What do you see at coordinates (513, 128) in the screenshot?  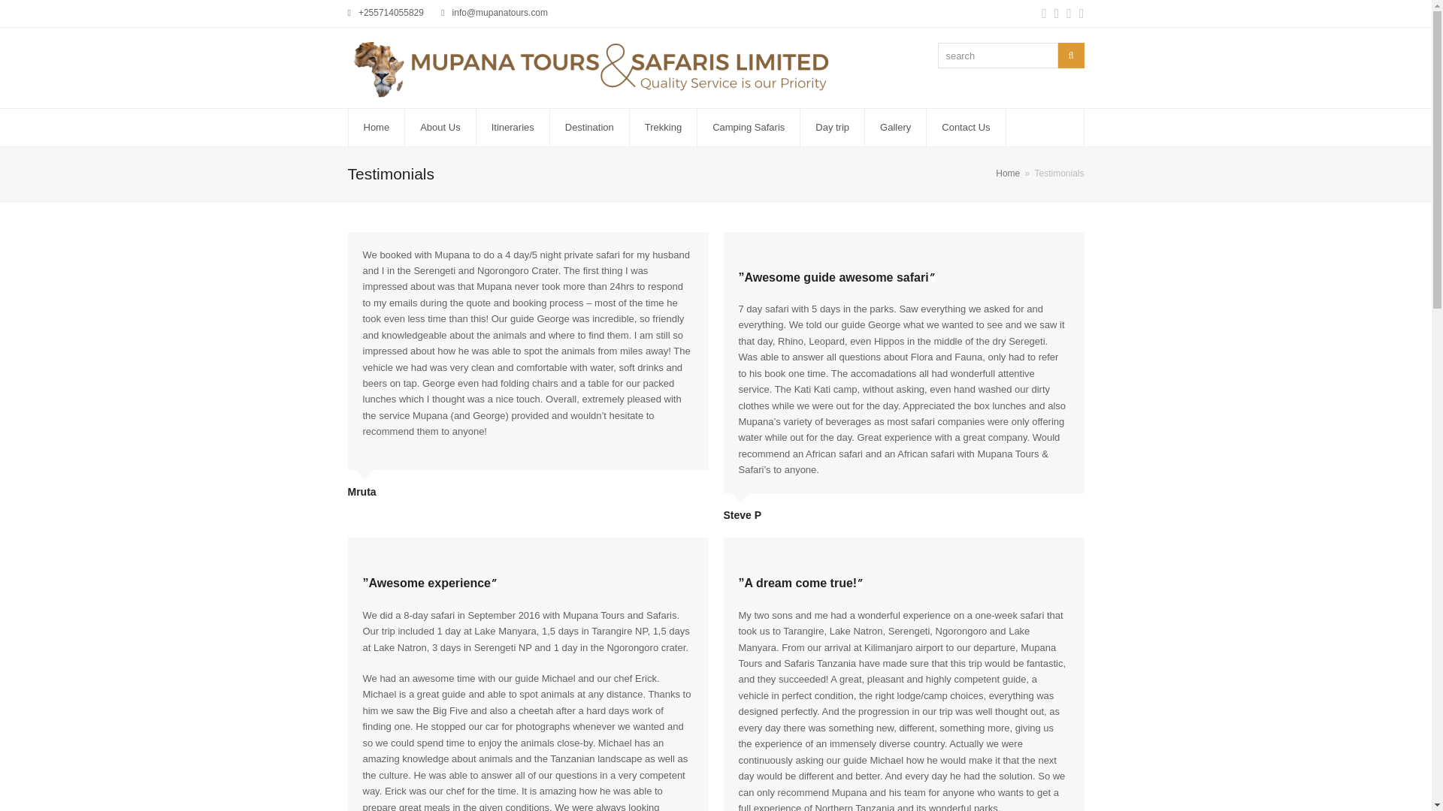 I see `Itineraries` at bounding box center [513, 128].